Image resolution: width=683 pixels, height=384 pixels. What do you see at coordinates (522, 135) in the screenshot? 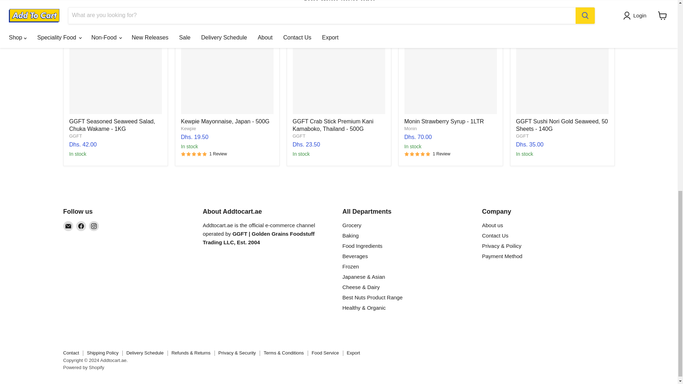
I see `GGFT` at bounding box center [522, 135].